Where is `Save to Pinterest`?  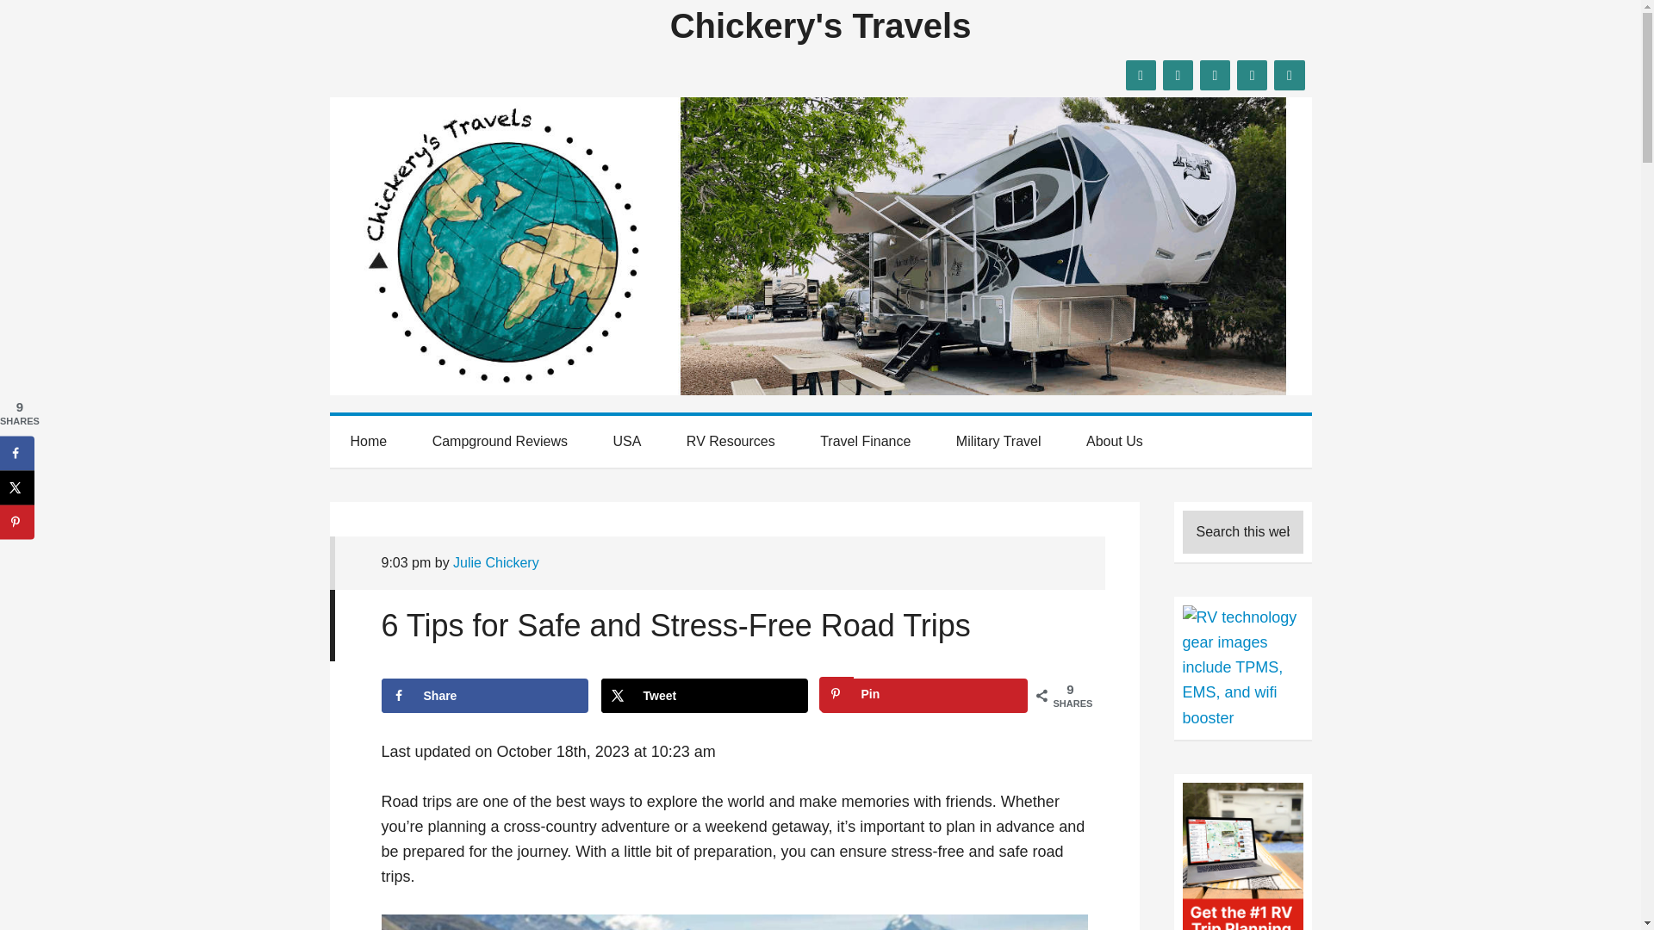 Save to Pinterest is located at coordinates (923, 696).